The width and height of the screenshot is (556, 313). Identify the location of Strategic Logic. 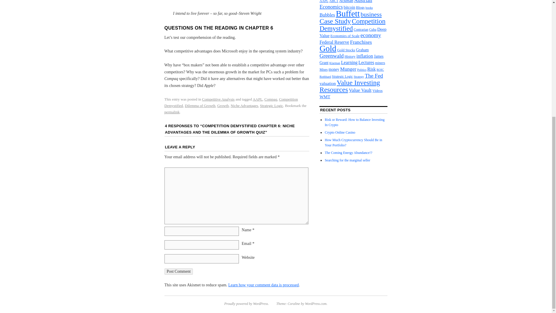
(272, 105).